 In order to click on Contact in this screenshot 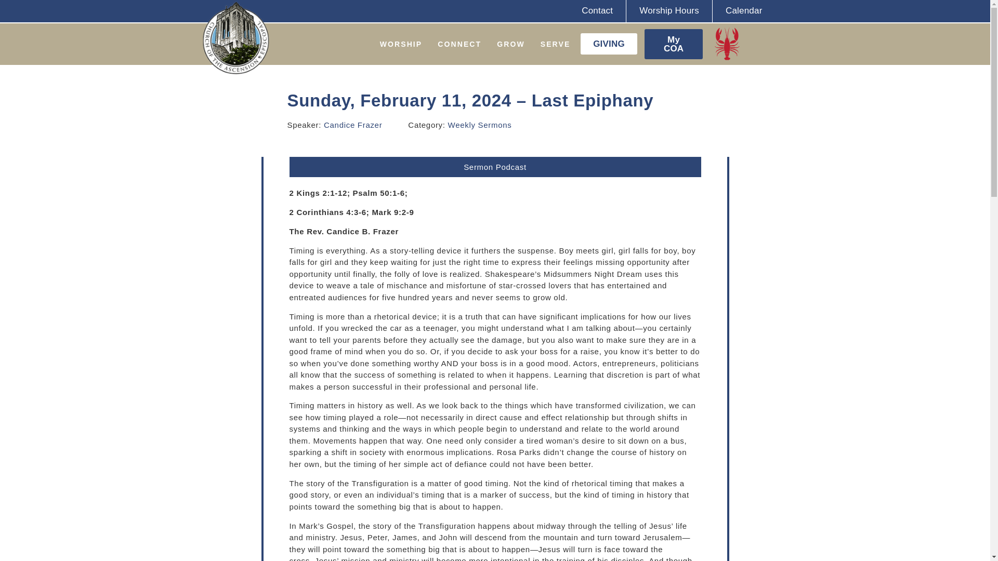, I will do `click(597, 10)`.